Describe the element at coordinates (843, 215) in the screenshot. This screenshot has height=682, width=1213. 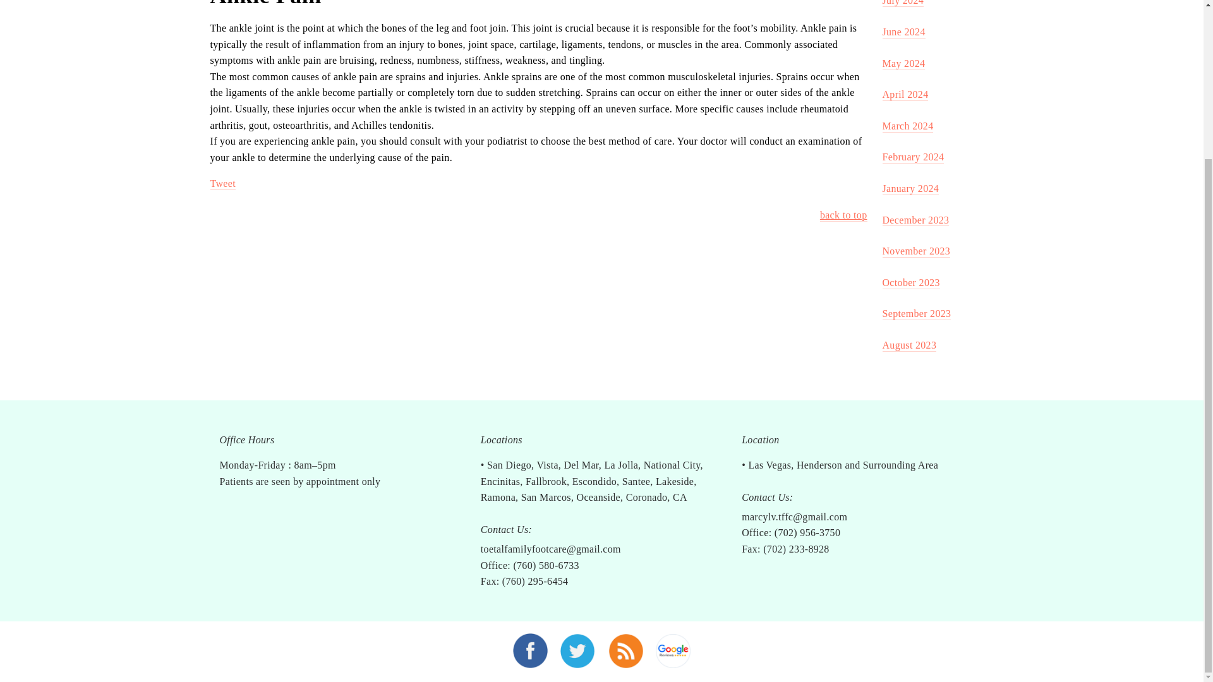
I see `back to top` at that location.